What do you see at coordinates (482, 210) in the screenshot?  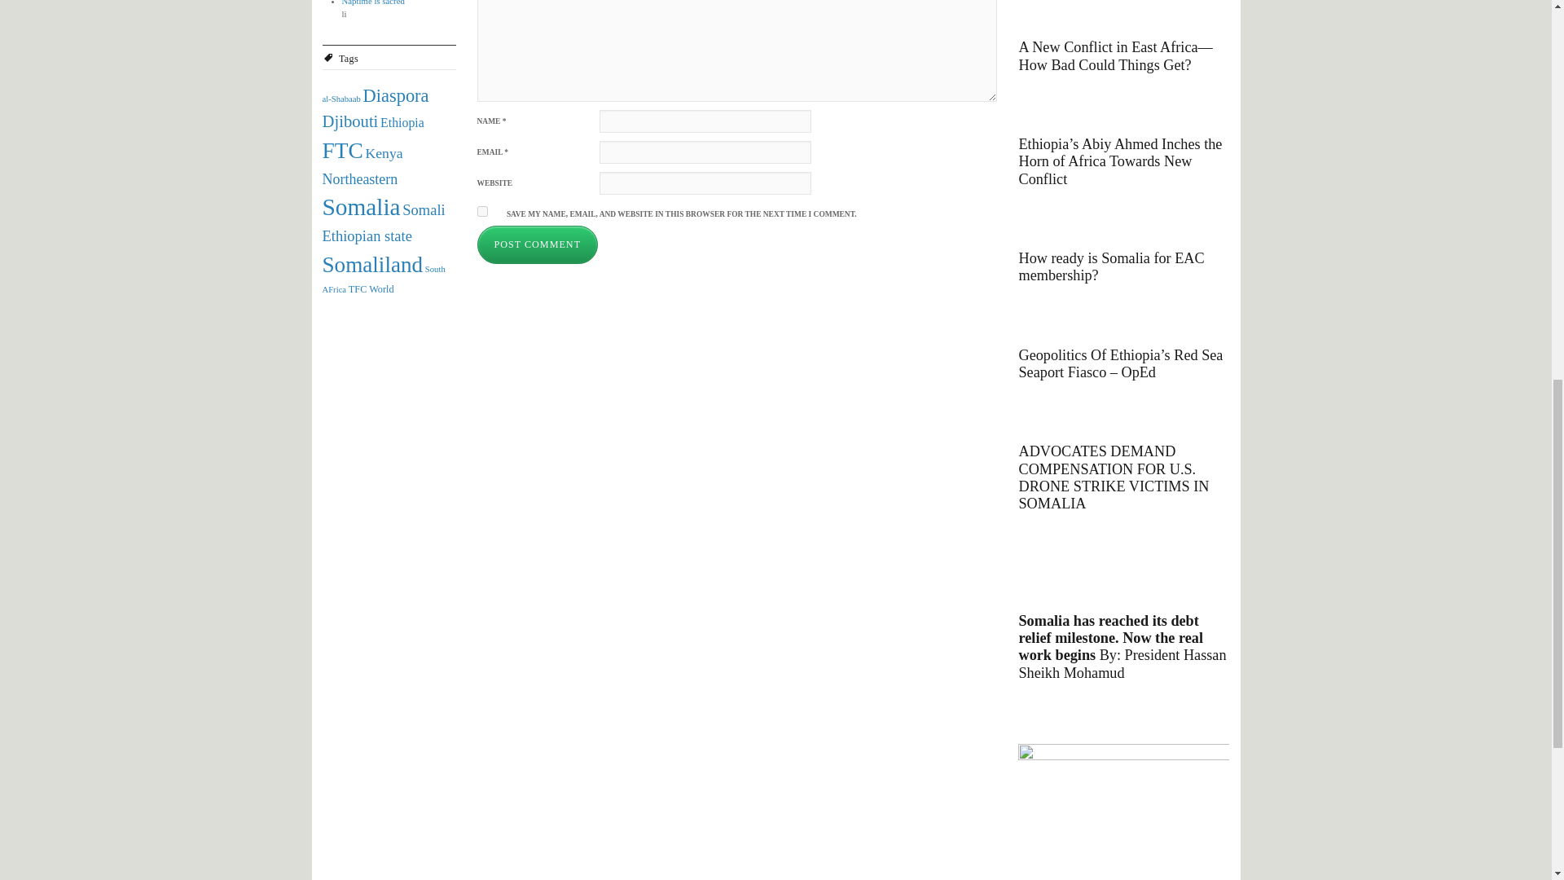 I see `yes` at bounding box center [482, 210].